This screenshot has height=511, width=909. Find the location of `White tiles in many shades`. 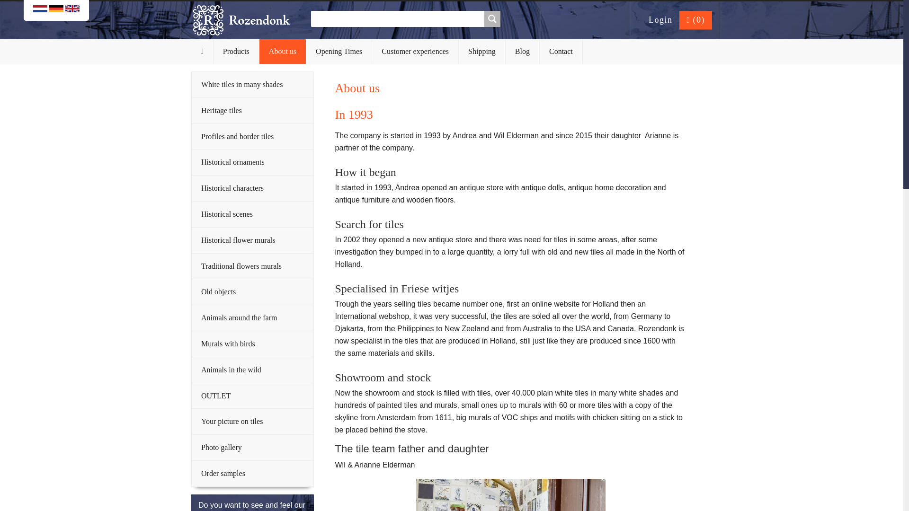

White tiles in many shades is located at coordinates (253, 85).